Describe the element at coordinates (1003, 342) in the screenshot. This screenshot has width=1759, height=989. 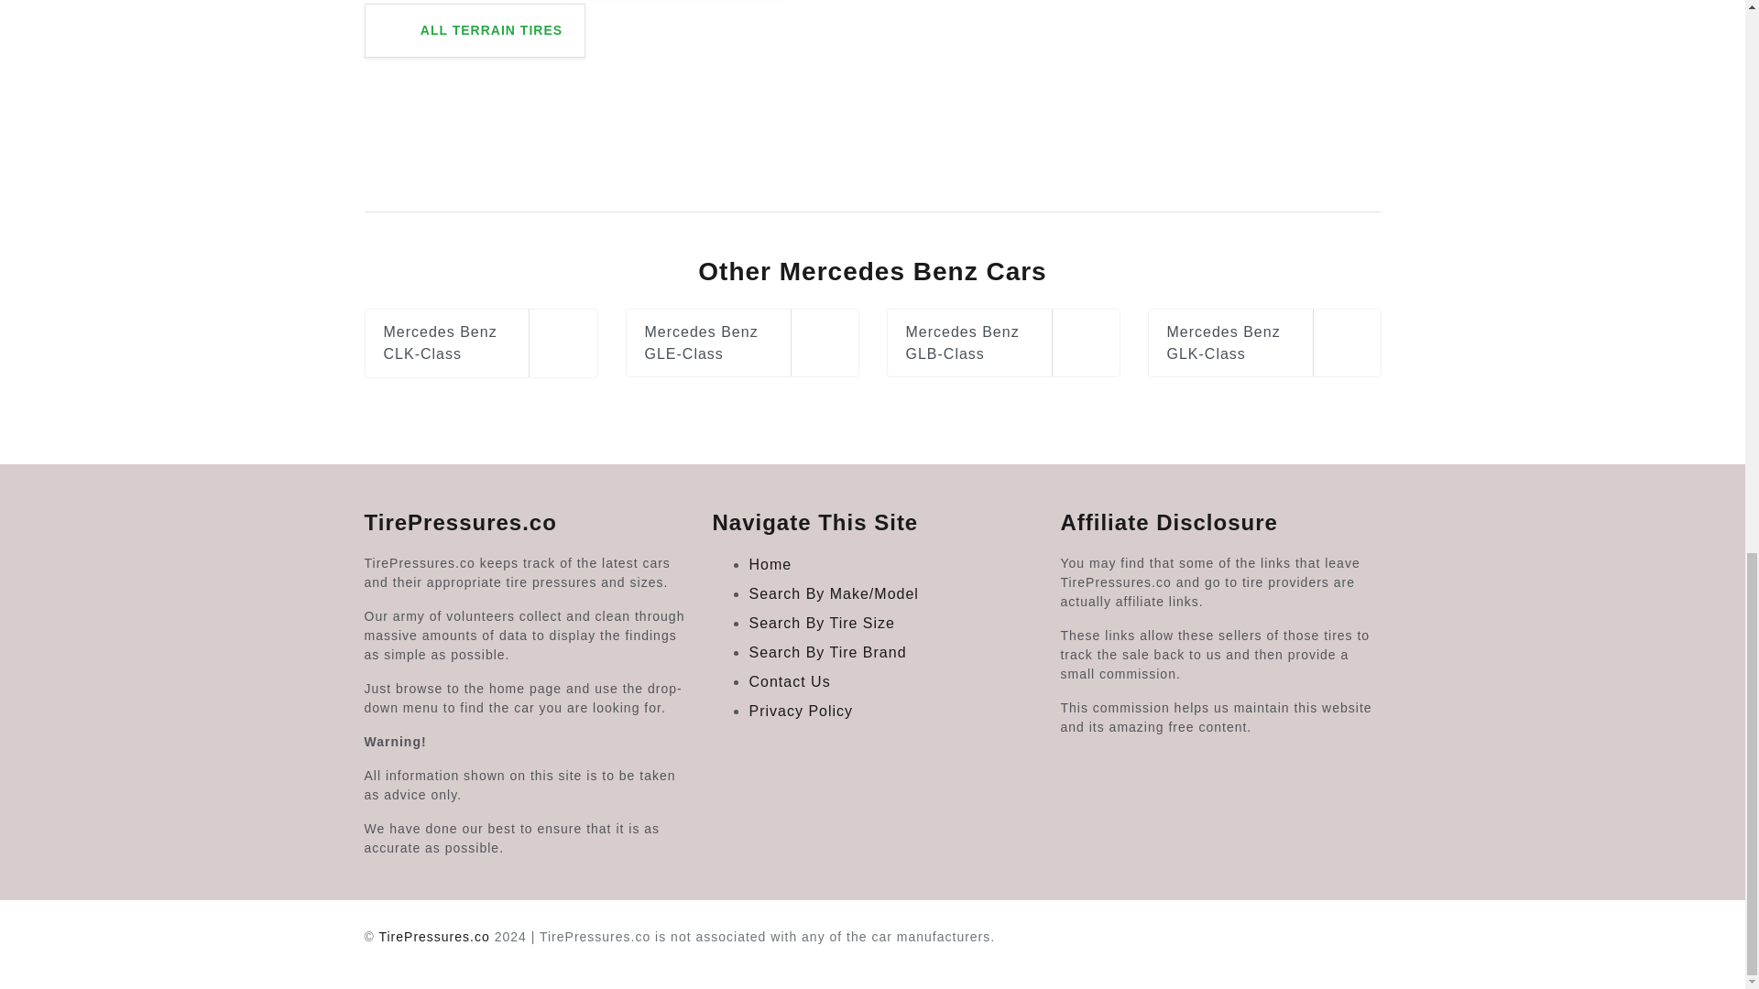
I see `Mercedes Benz GLB-Class` at that location.